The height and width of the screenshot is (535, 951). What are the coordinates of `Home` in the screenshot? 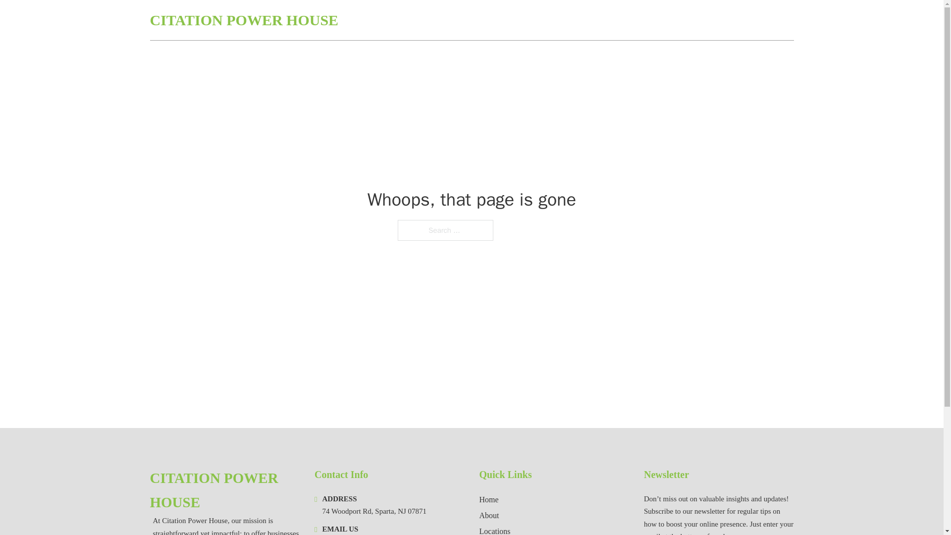 It's located at (488, 499).